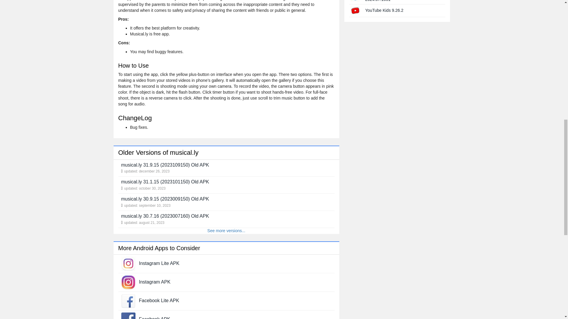  Describe the element at coordinates (226, 231) in the screenshot. I see `See more versions...` at that location.